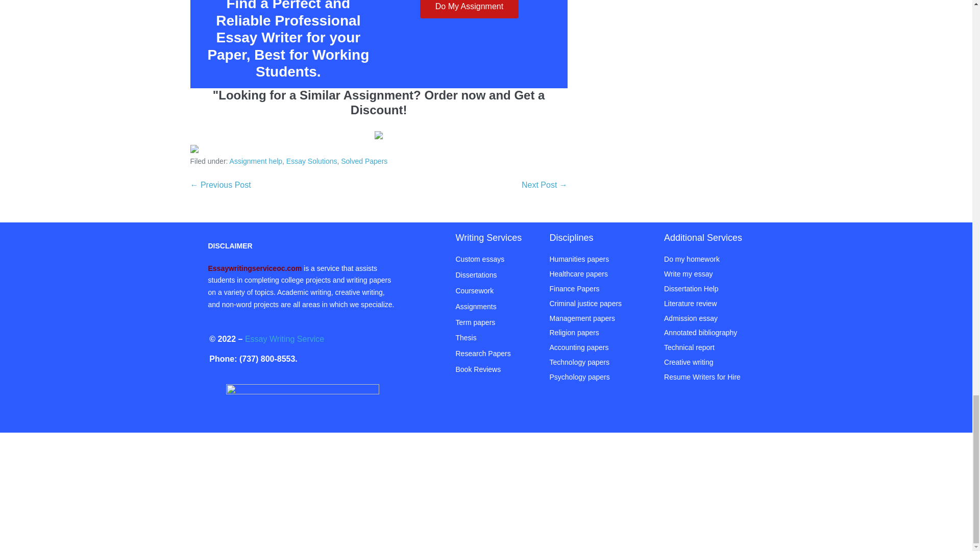 The width and height of the screenshot is (980, 551). I want to click on Essay Solutions, so click(311, 161).